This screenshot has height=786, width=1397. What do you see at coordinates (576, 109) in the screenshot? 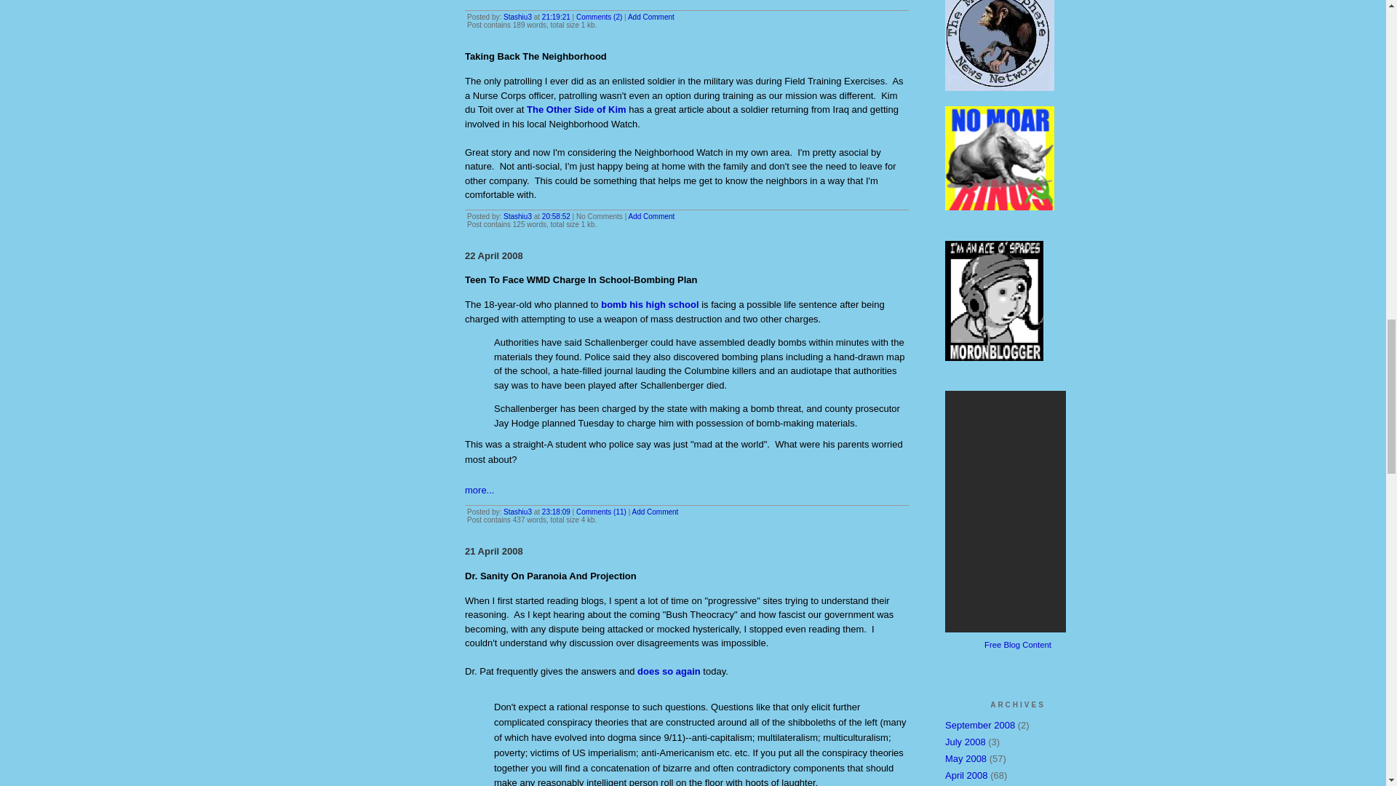
I see `The Other Side of Kim` at bounding box center [576, 109].